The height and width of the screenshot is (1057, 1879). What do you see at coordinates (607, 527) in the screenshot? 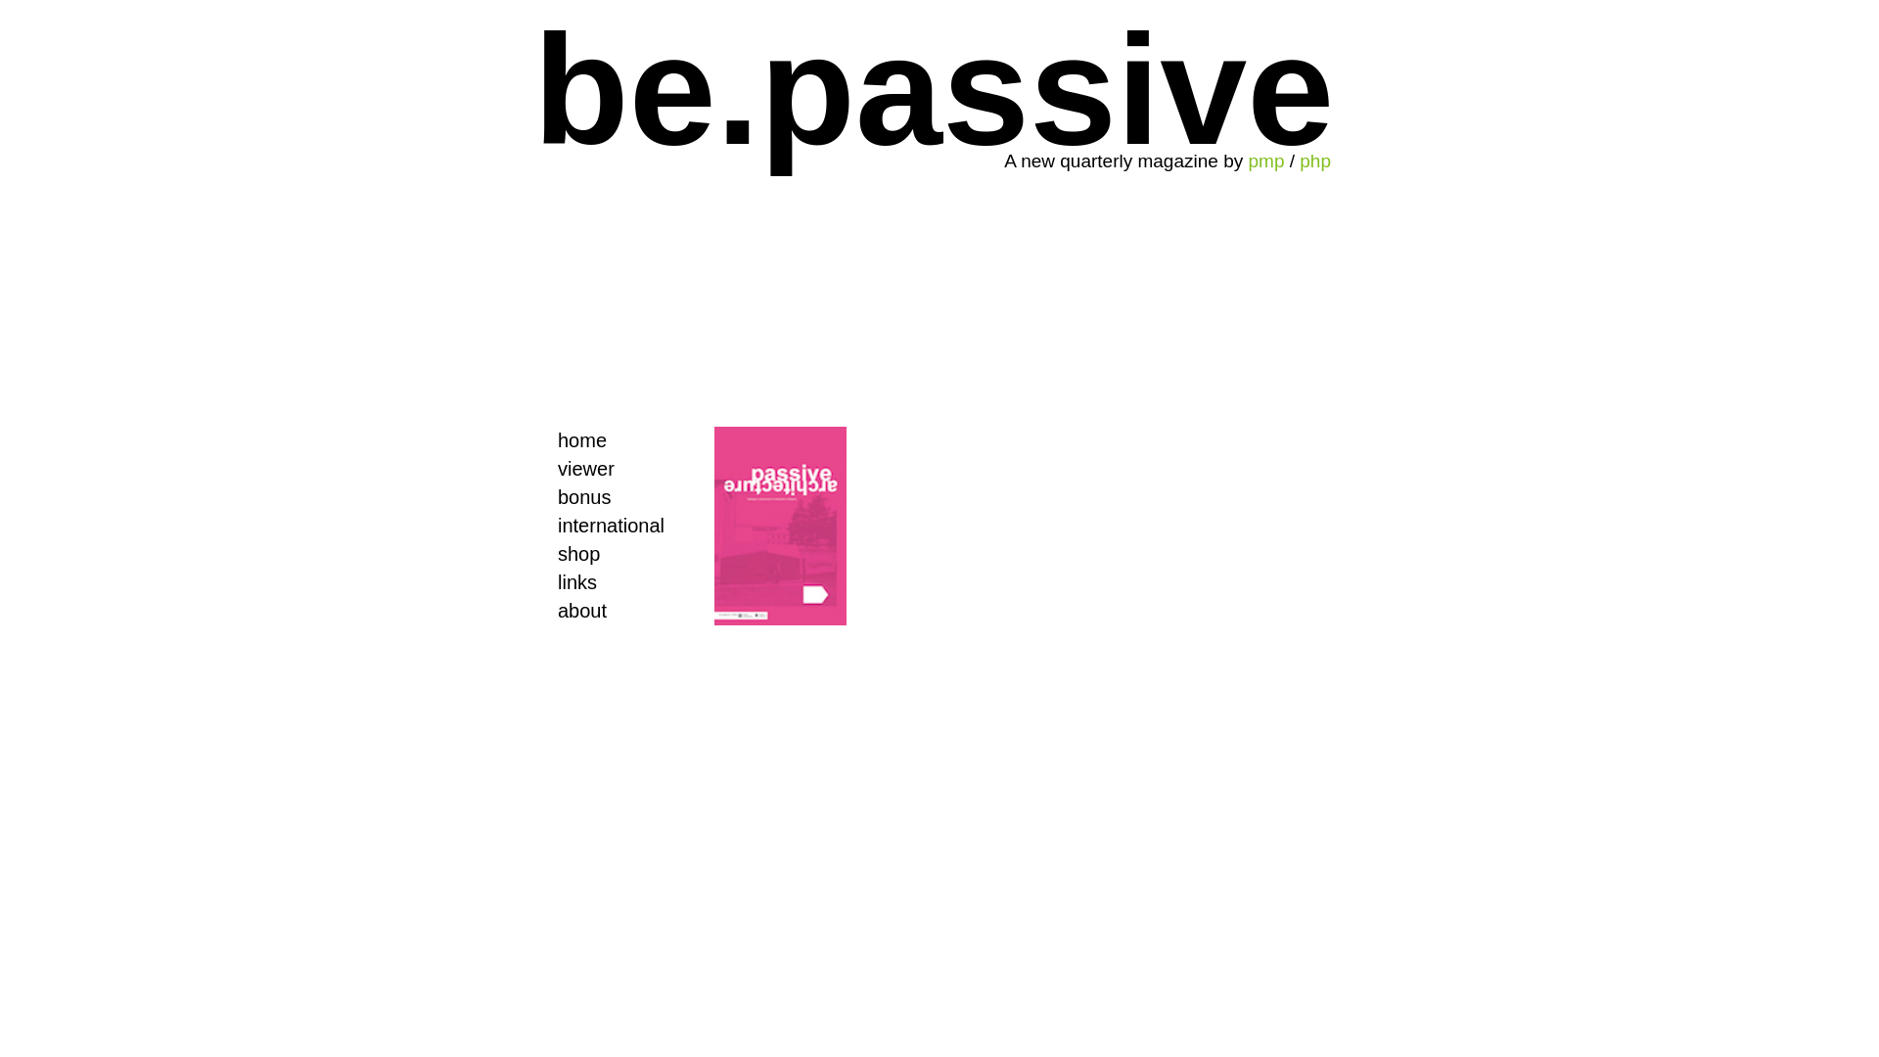
I see `international` at bounding box center [607, 527].